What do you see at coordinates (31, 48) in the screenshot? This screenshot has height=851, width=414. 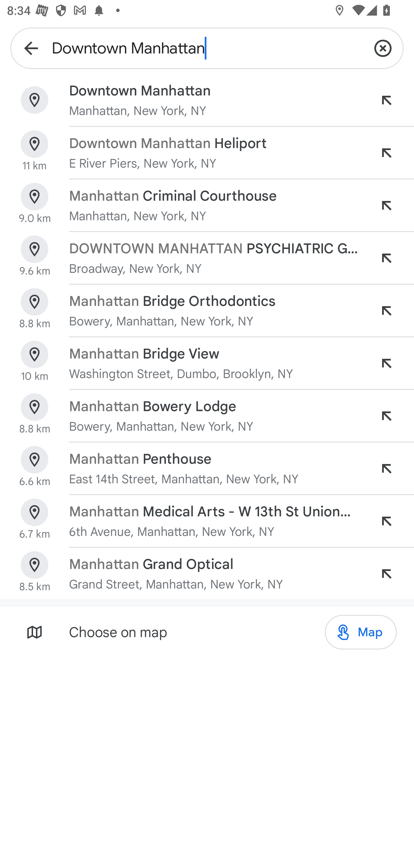 I see `Navigate up` at bounding box center [31, 48].